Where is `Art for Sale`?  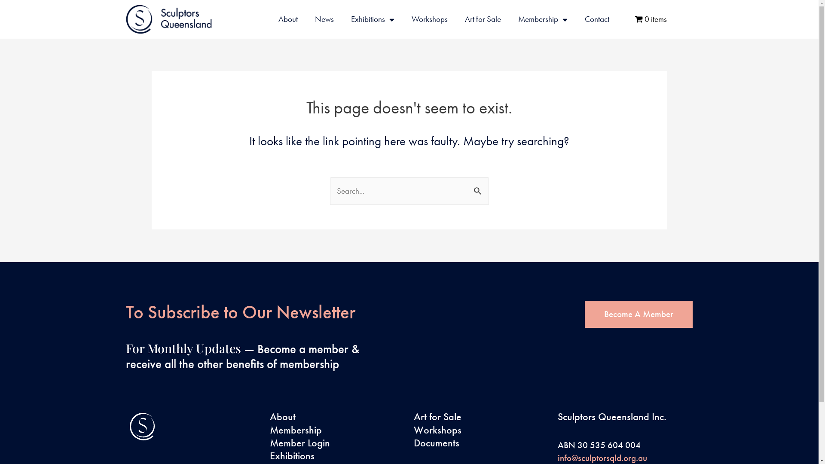 Art for Sale is located at coordinates (481, 417).